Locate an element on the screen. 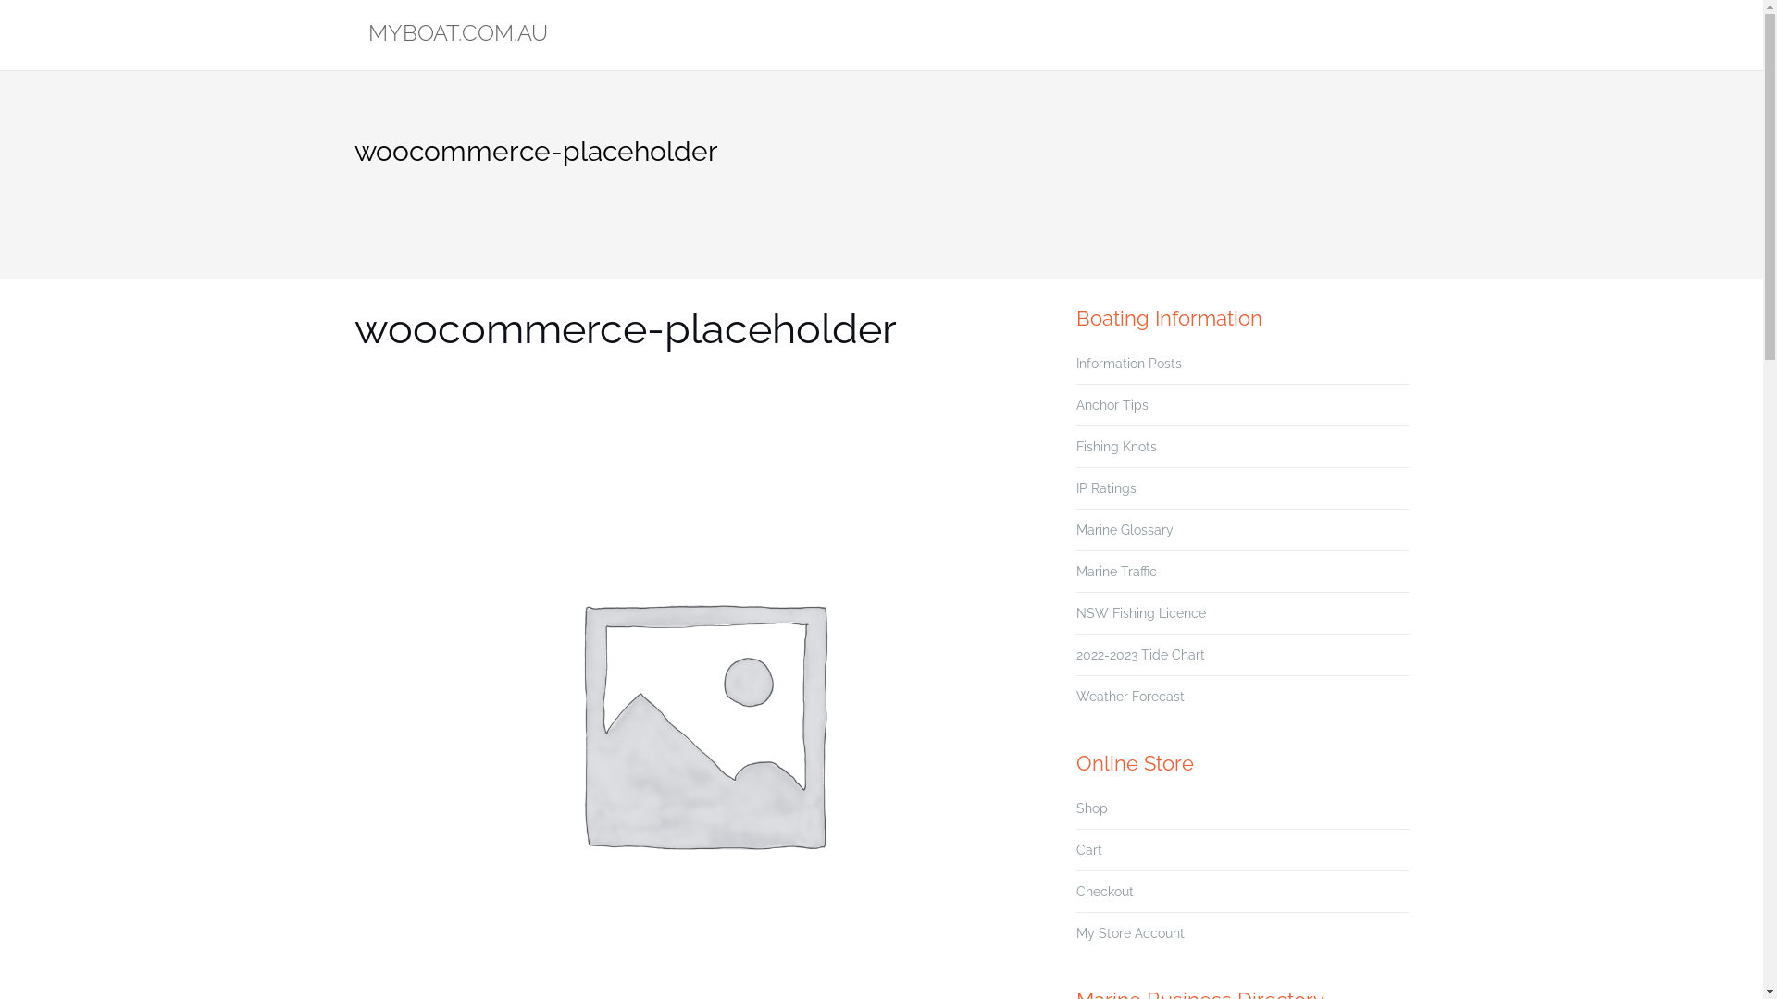 The height and width of the screenshot is (999, 1777). My Store Account is located at coordinates (1129, 933).